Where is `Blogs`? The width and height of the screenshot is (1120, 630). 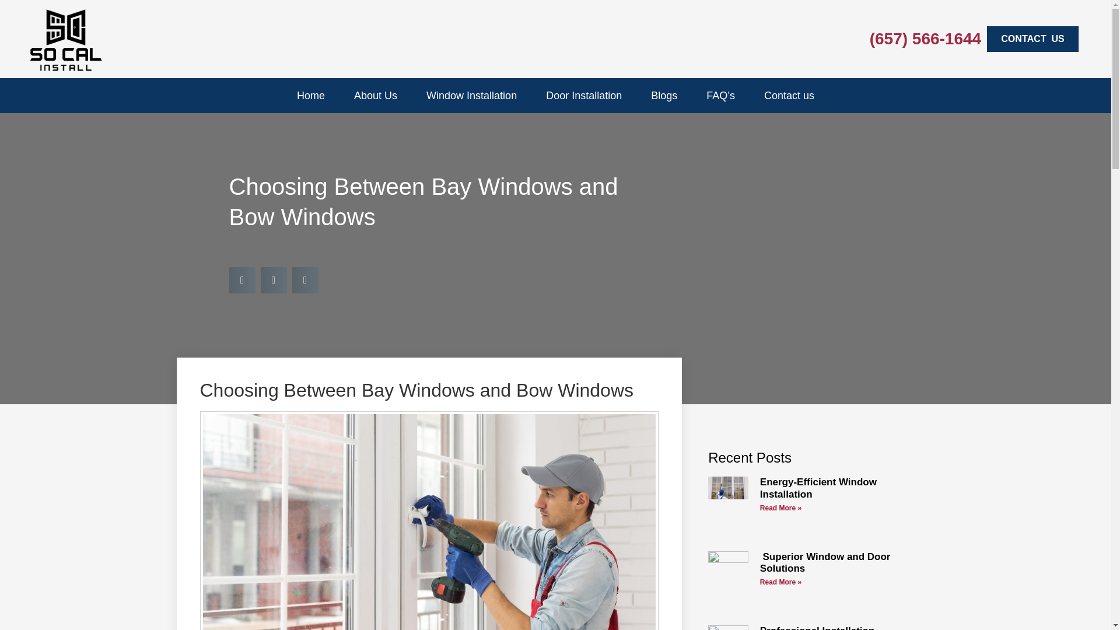 Blogs is located at coordinates (664, 95).